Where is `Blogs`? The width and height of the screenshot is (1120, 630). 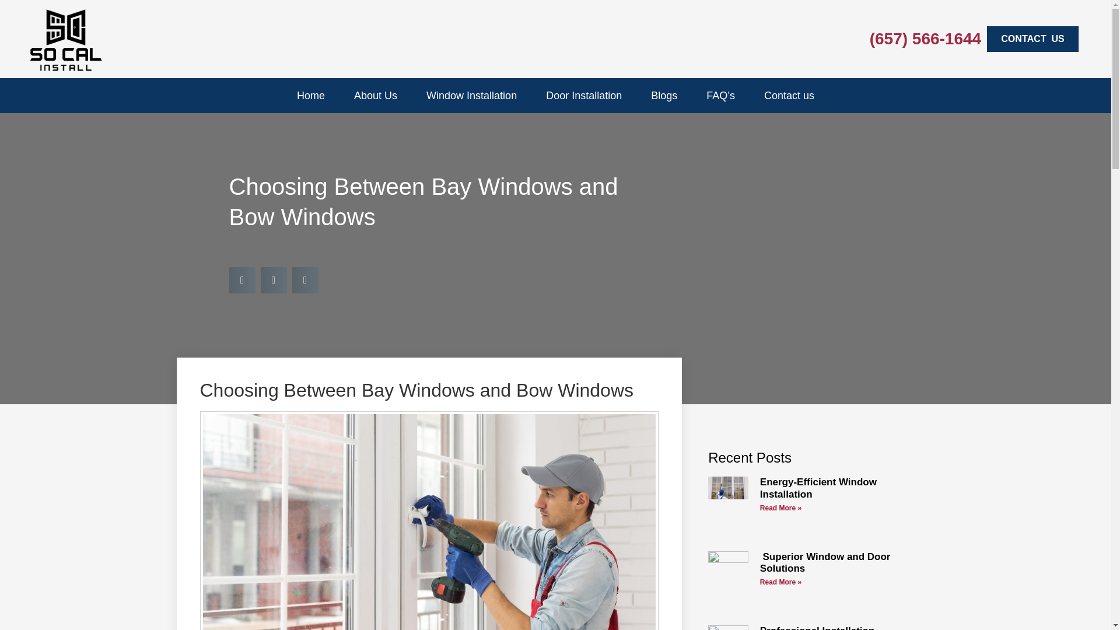 Blogs is located at coordinates (664, 95).